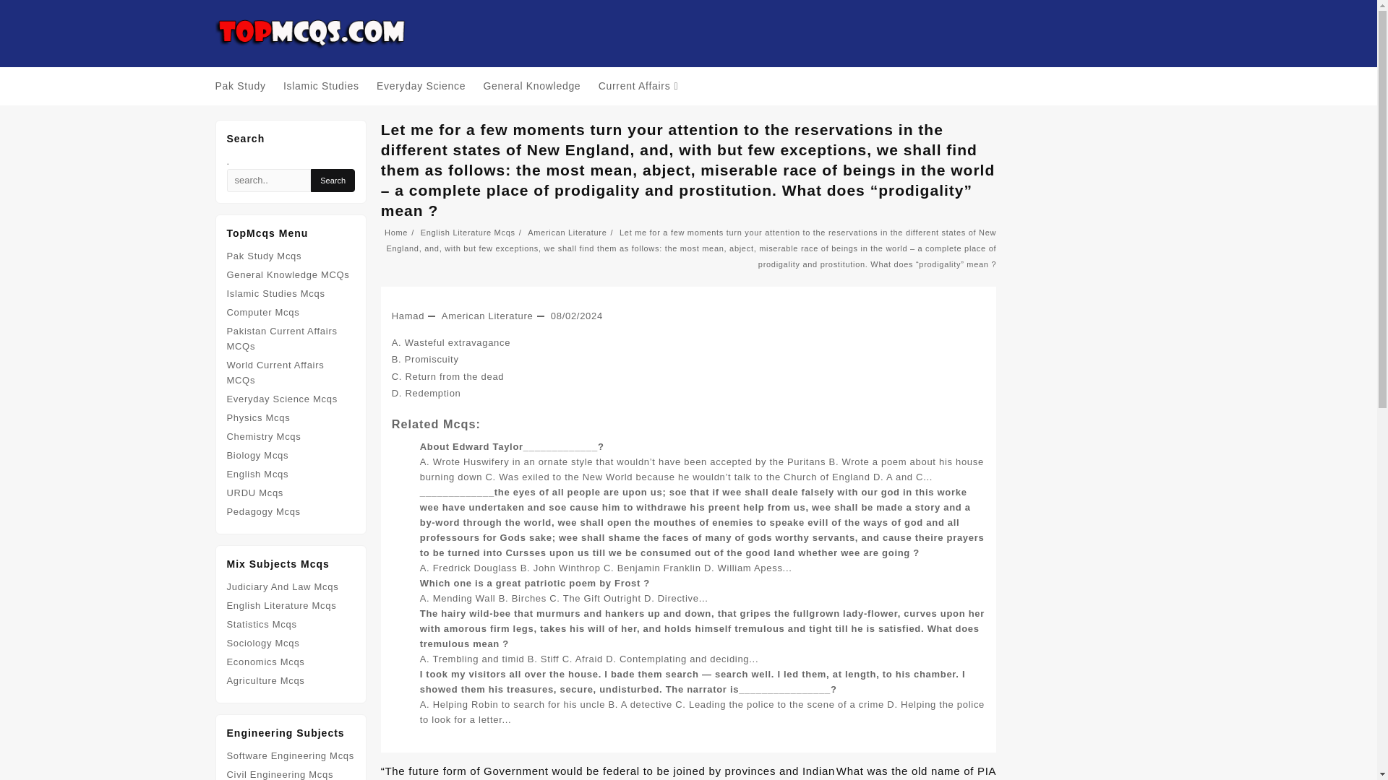 The image size is (1388, 780). What do you see at coordinates (247, 86) in the screenshot?
I see `Pak Study` at bounding box center [247, 86].